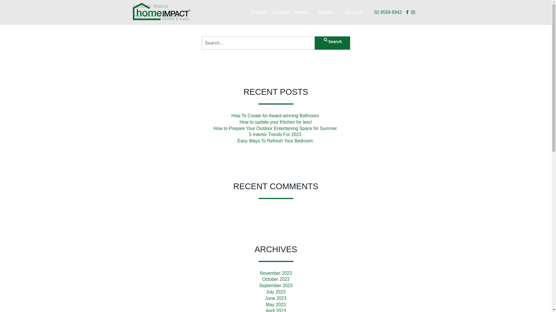  I want to click on DOWNLOAD NOW, so click(278, 238).